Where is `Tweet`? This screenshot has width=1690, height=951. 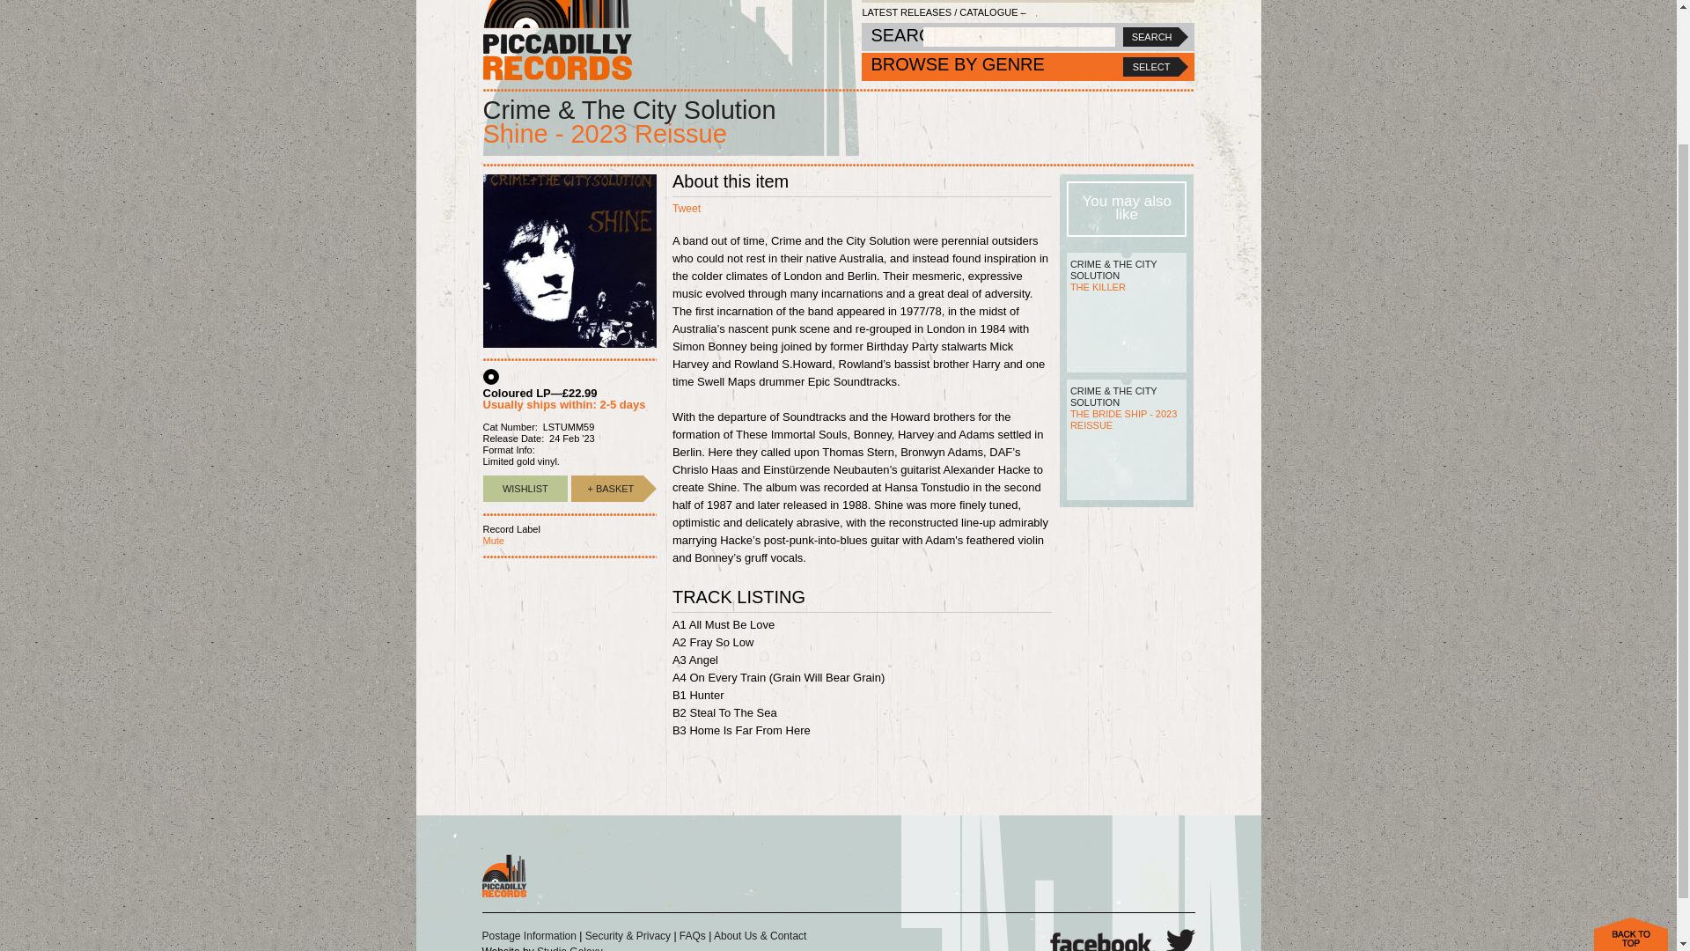 Tweet is located at coordinates (687, 209).